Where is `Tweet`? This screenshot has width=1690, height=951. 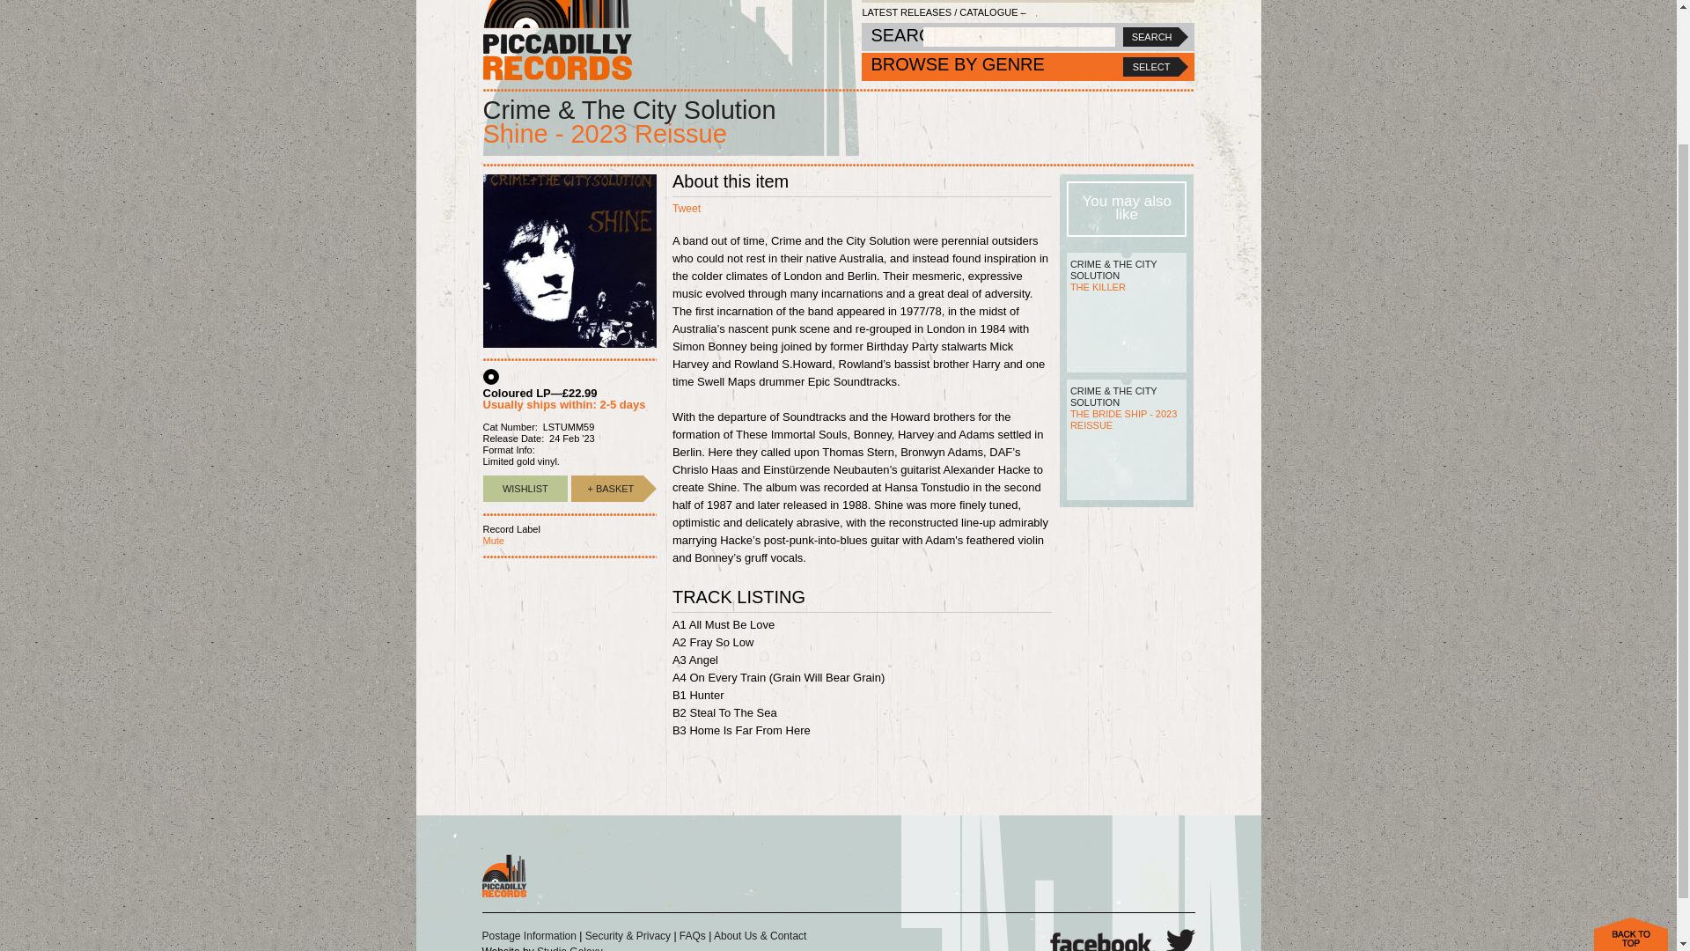 Tweet is located at coordinates (687, 209).